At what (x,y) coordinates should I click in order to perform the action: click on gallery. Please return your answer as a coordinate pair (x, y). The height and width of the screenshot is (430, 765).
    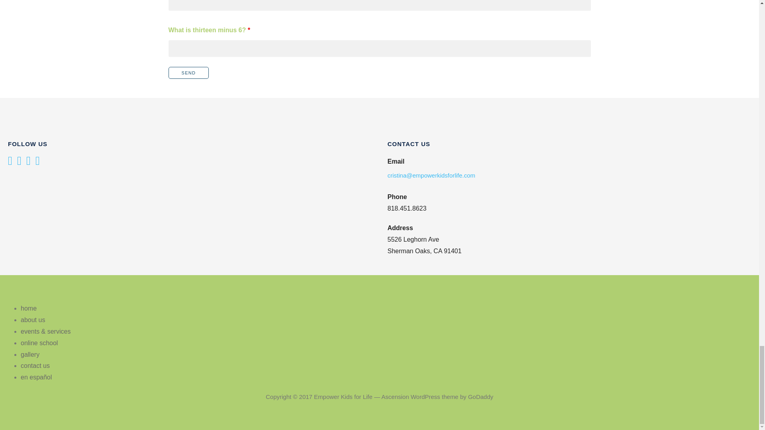
    Looking at the image, I should click on (30, 354).